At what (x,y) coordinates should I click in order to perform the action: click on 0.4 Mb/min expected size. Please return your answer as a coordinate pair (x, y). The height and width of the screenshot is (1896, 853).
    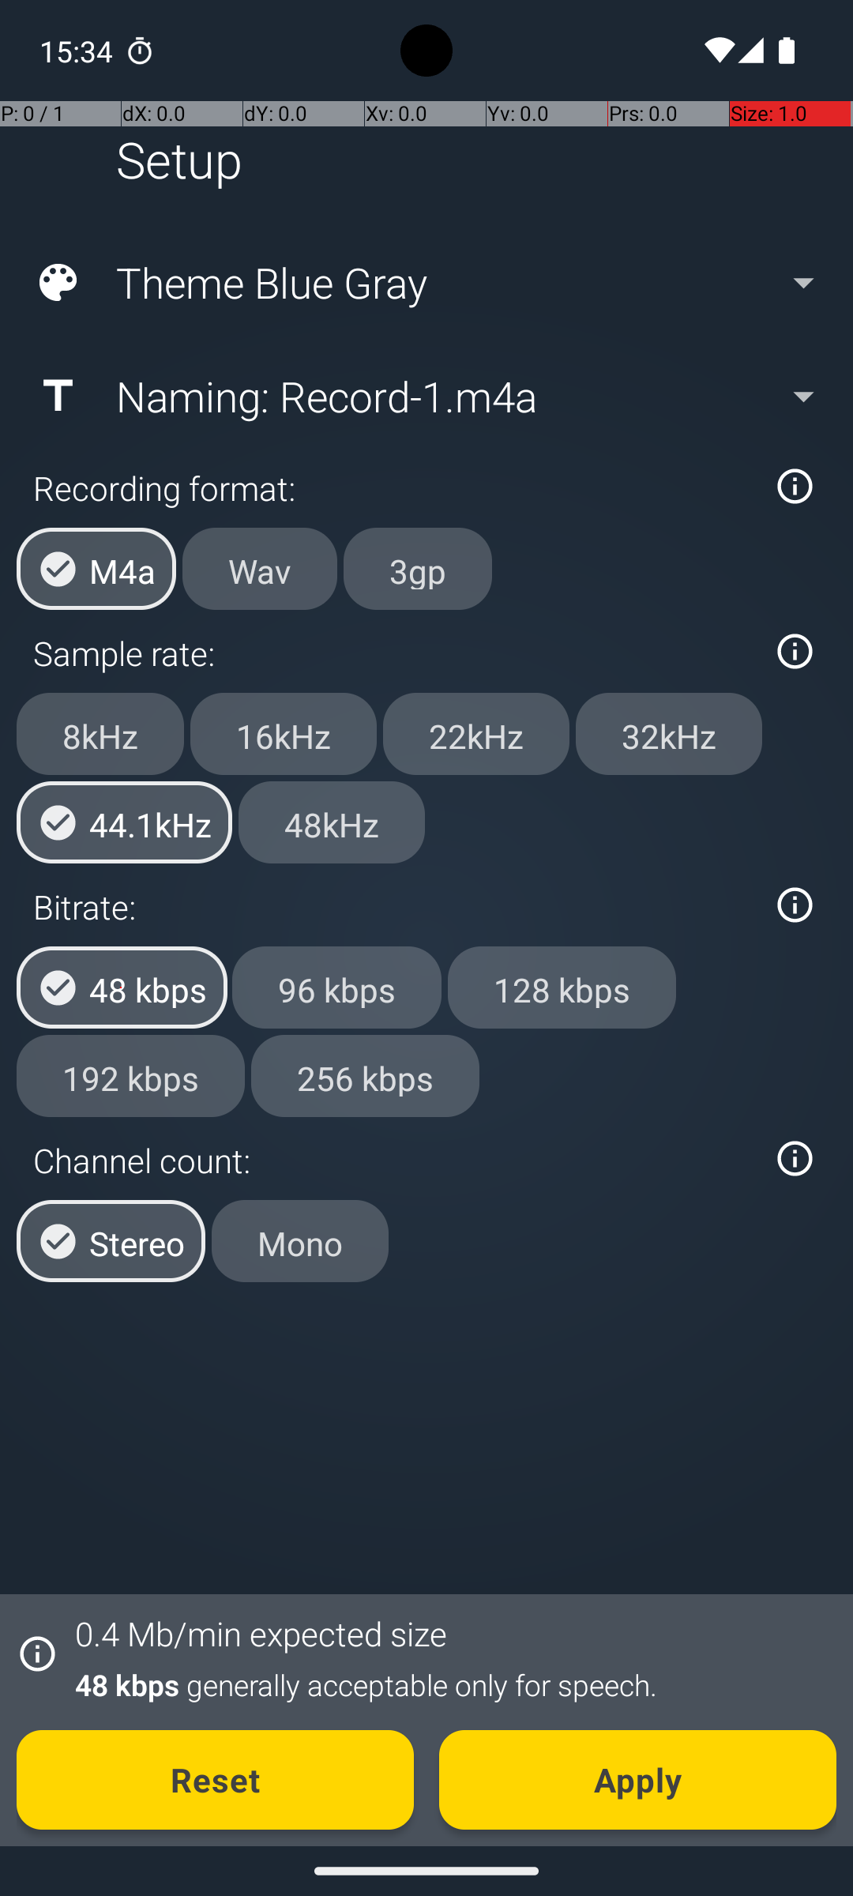
    Looking at the image, I should click on (261, 1634).